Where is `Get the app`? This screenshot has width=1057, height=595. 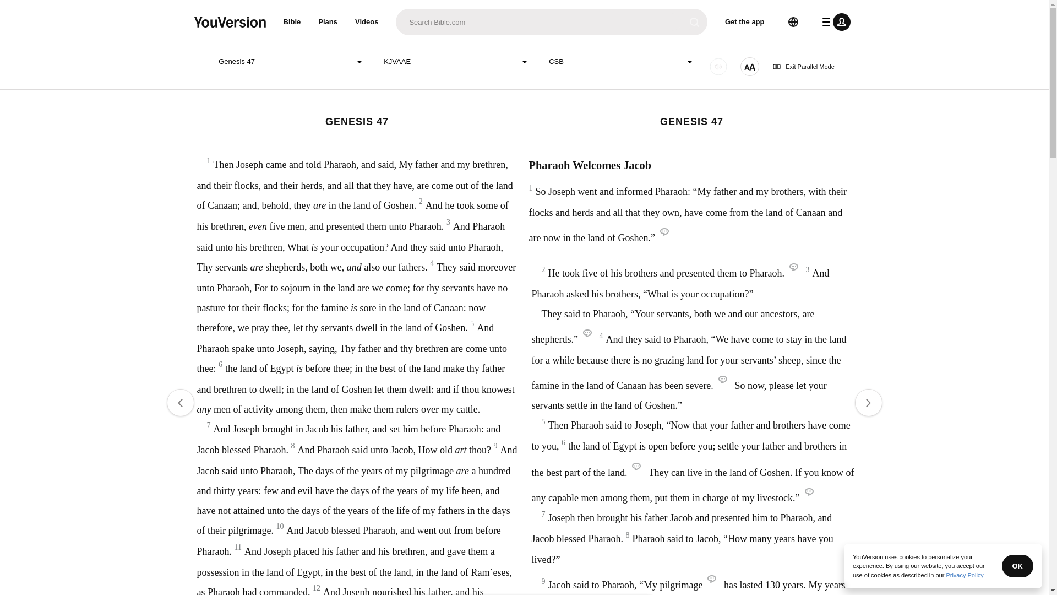
Get the app is located at coordinates (745, 22).